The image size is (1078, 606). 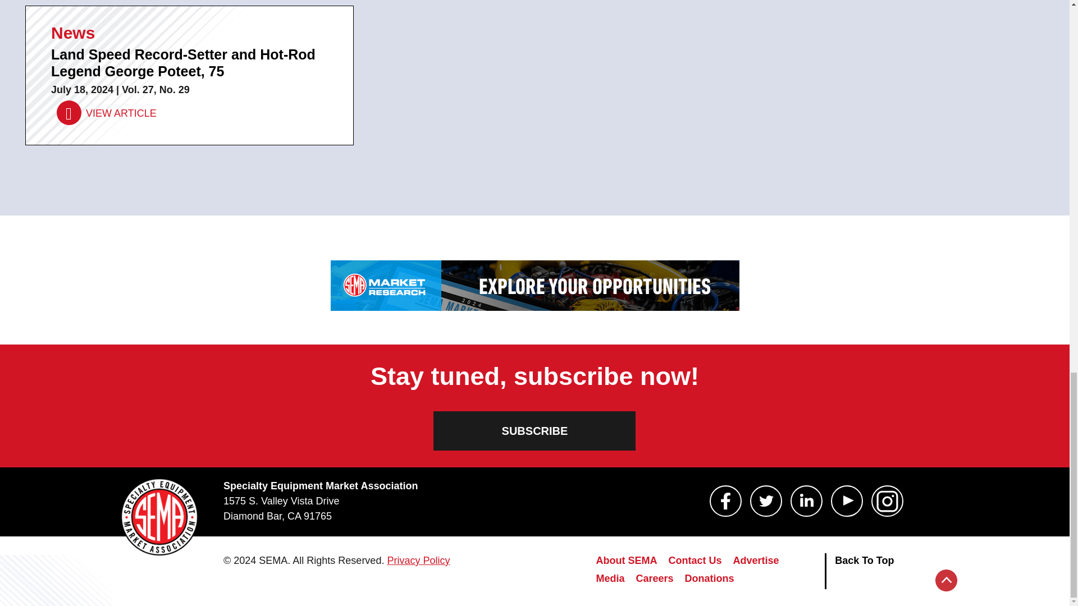 I want to click on VIEW ARTICLE, so click(x=107, y=113).